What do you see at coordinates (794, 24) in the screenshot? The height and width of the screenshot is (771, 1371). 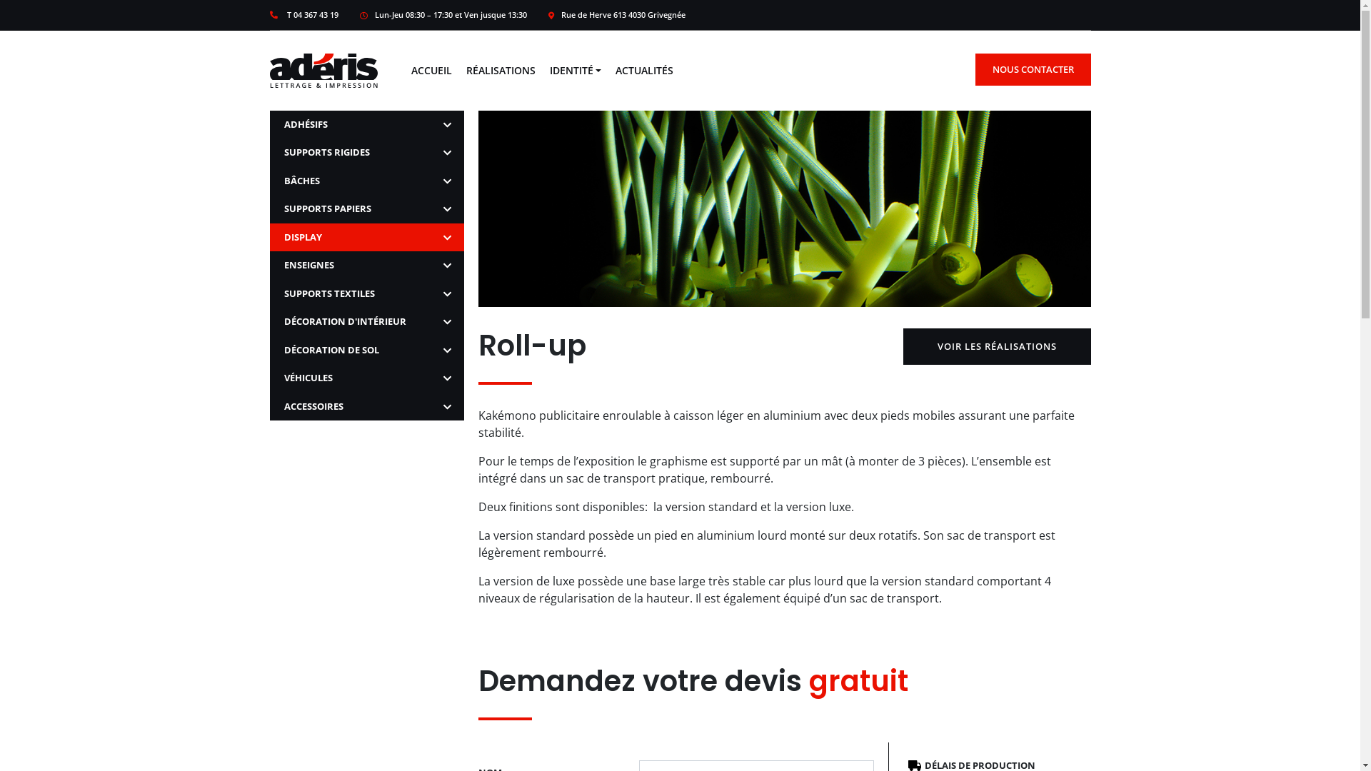 I see `Poster clamp` at bounding box center [794, 24].